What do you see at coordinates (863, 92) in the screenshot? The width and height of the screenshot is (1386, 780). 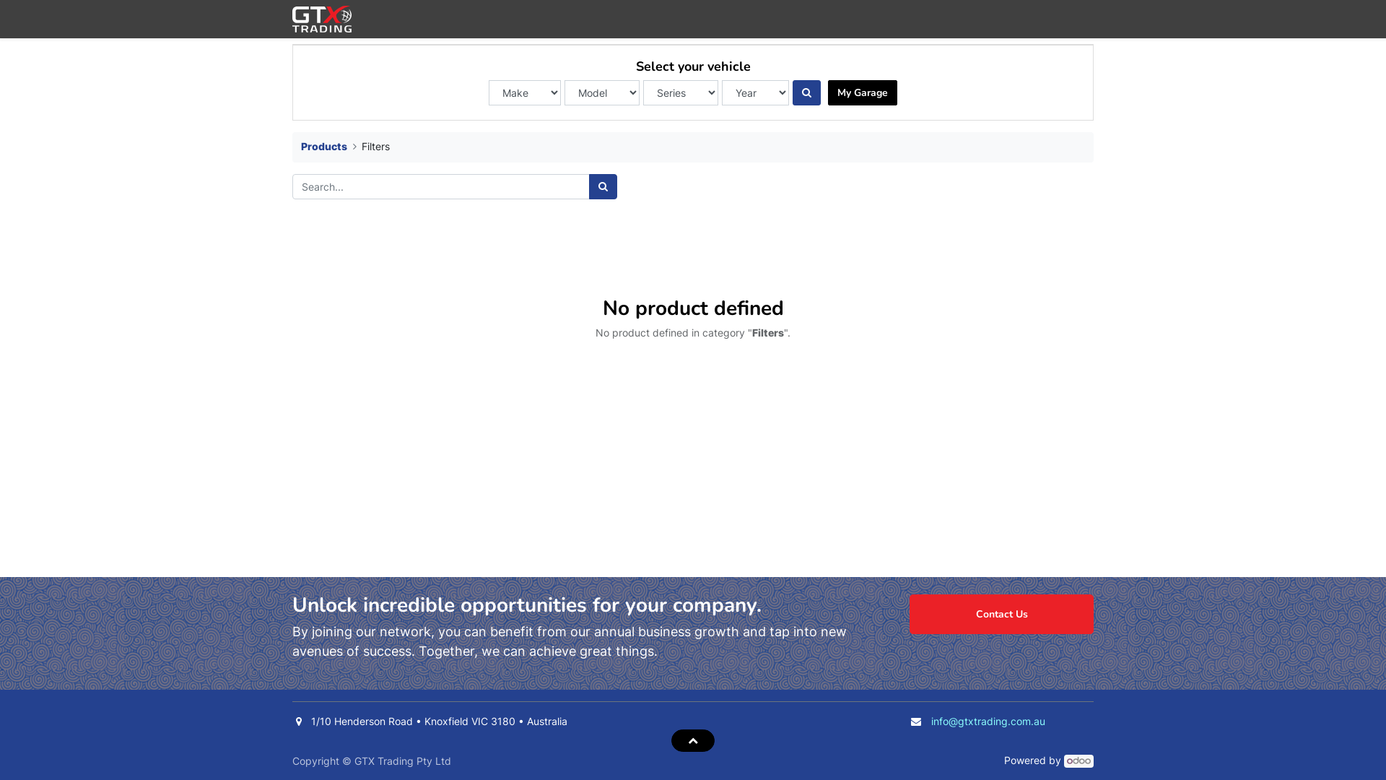 I see `My Garage` at bounding box center [863, 92].